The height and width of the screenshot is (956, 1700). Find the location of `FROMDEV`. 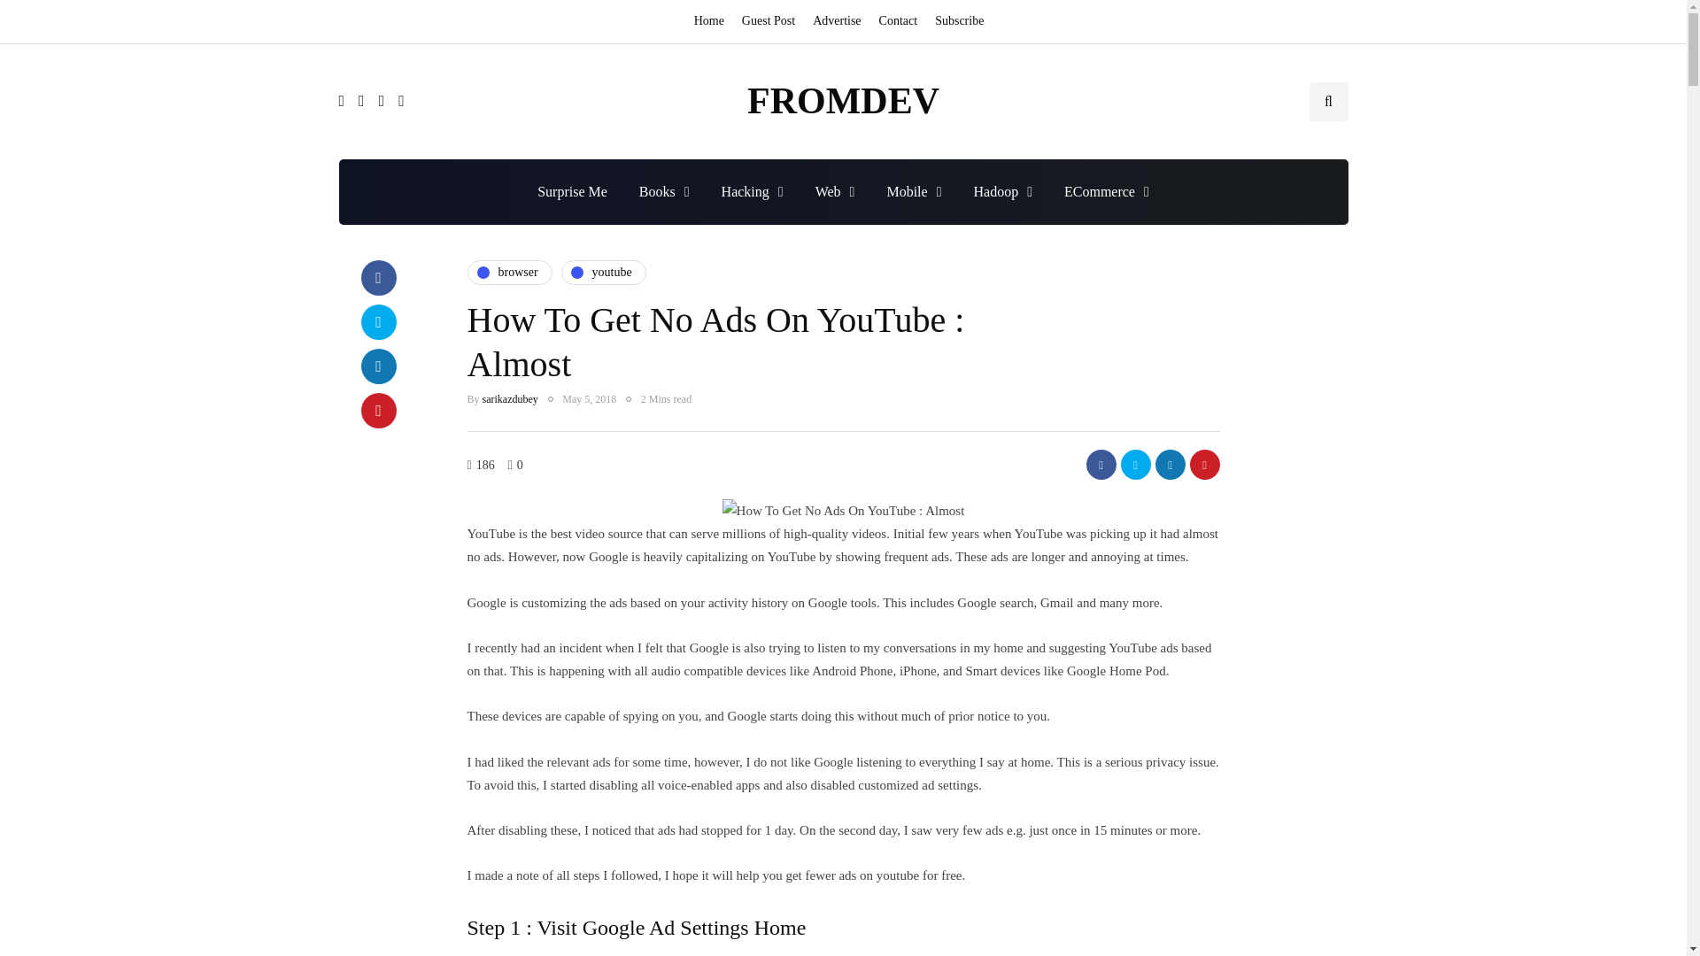

FROMDEV is located at coordinates (843, 101).